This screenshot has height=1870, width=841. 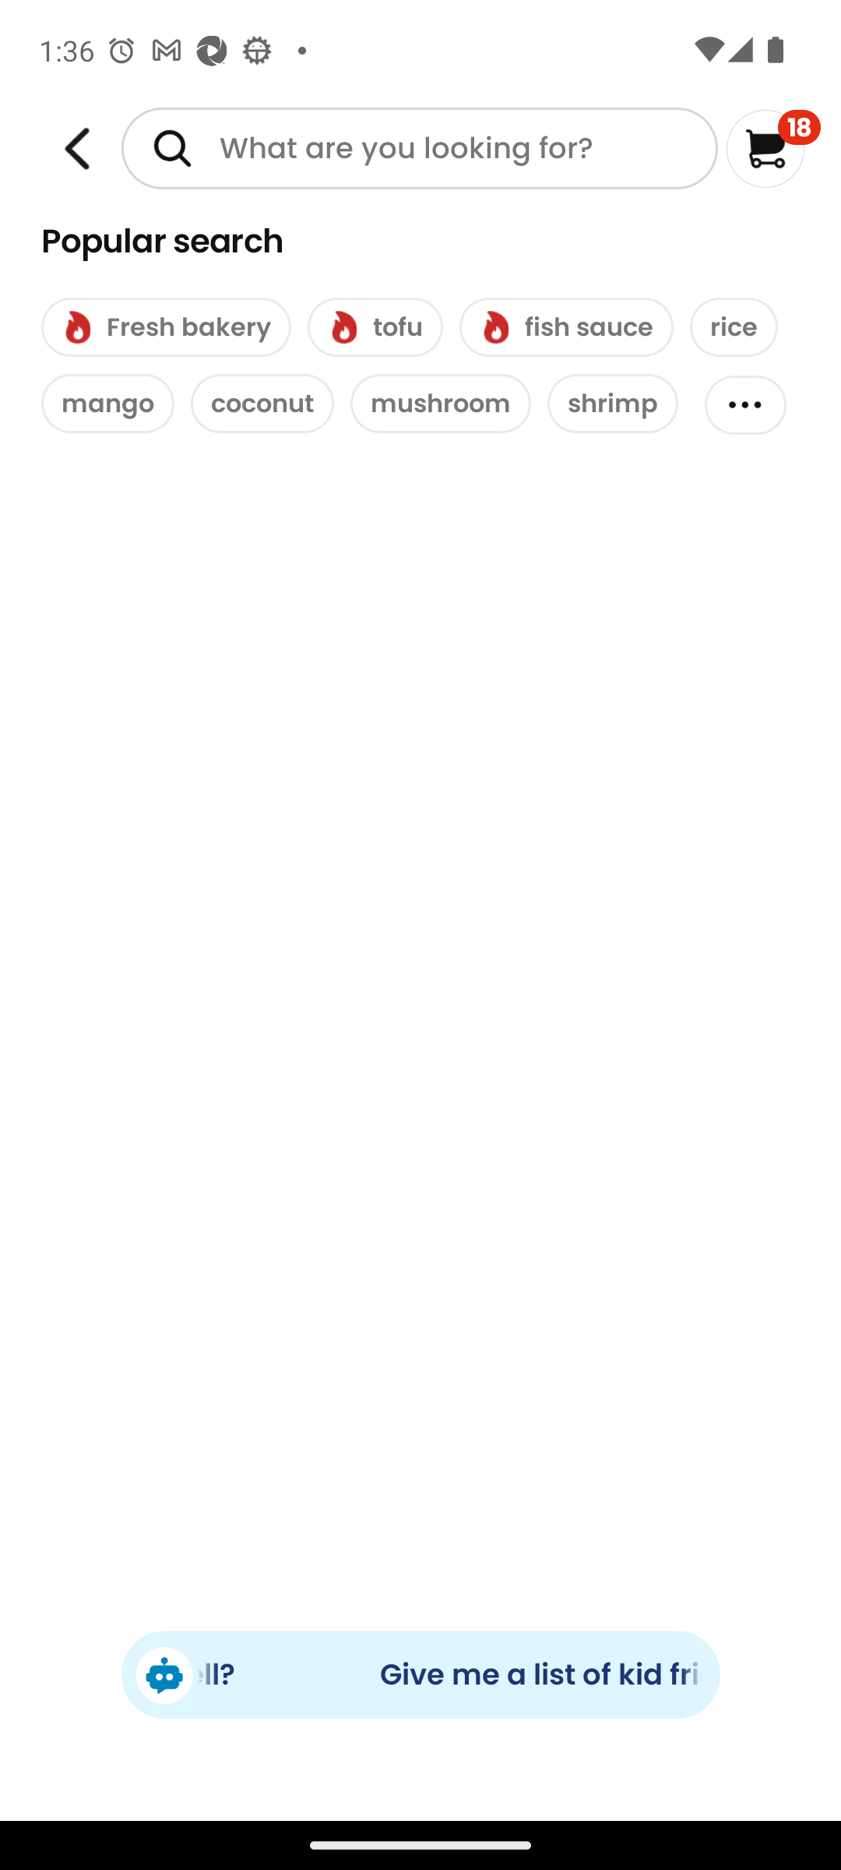 I want to click on 18, so click(x=774, y=148).